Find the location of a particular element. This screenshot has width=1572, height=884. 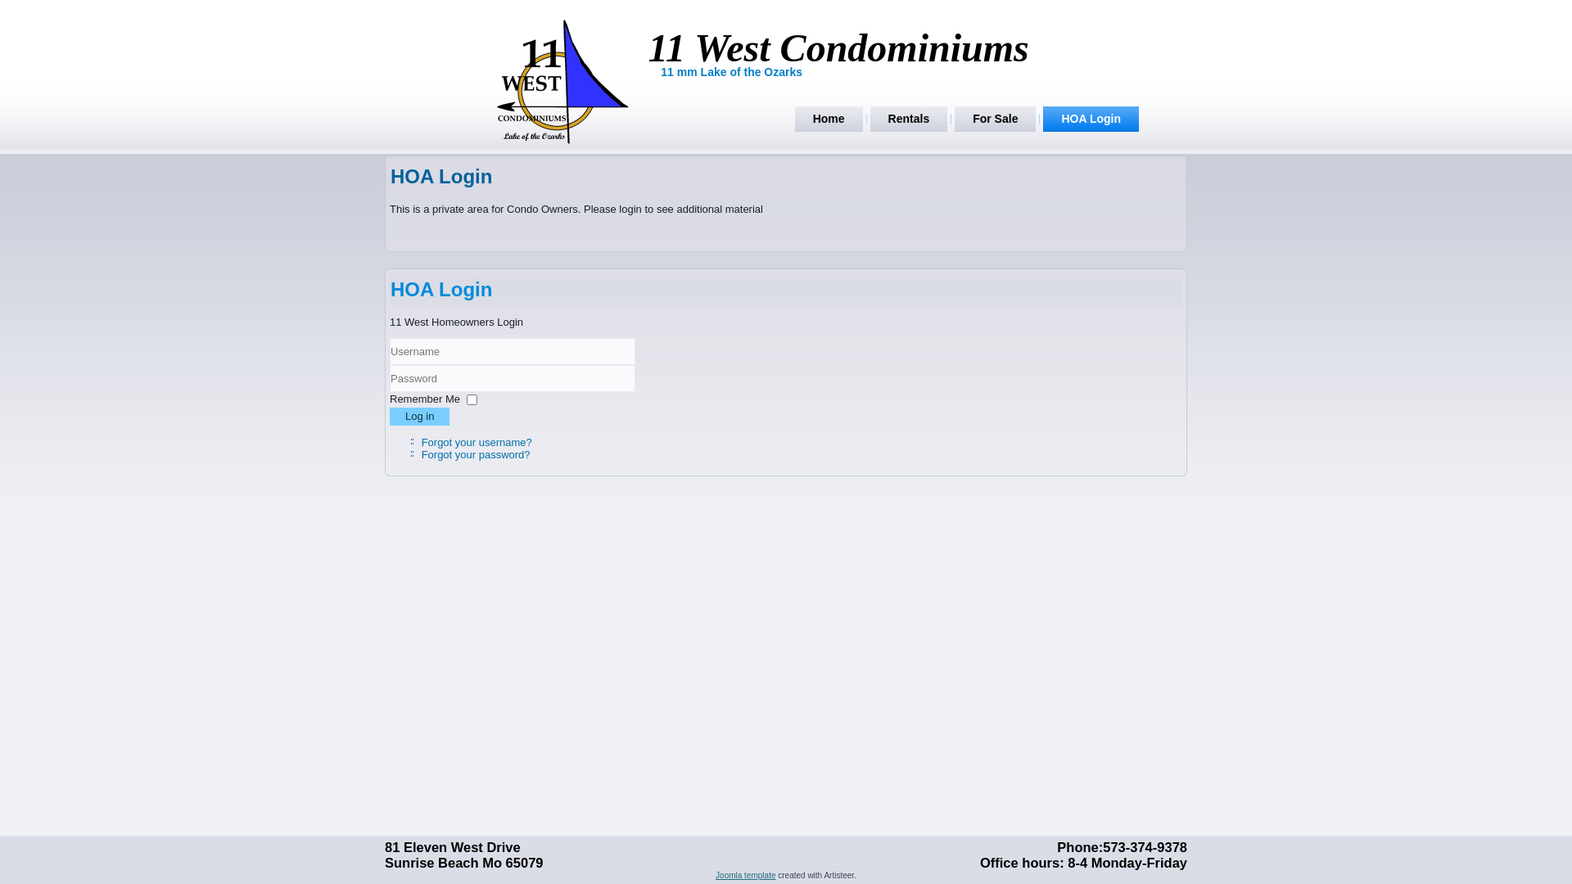

11 West Condominiums is located at coordinates (838, 47).